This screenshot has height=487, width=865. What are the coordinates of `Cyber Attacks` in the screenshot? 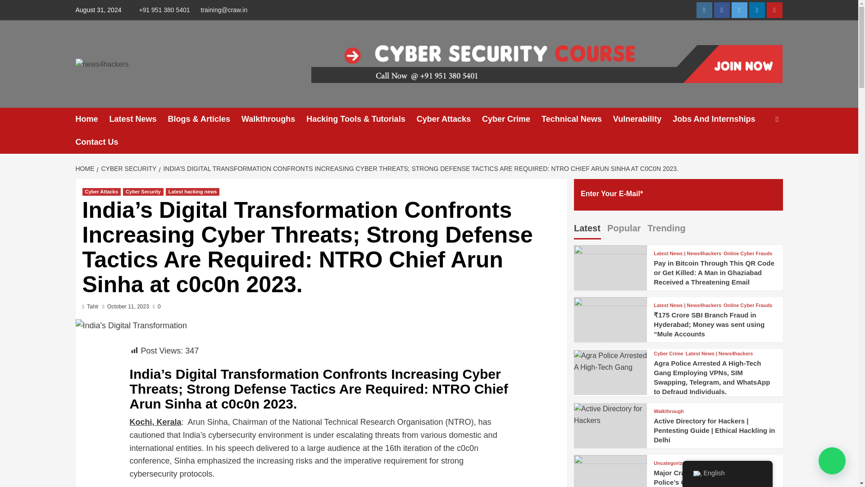 It's located at (449, 119).